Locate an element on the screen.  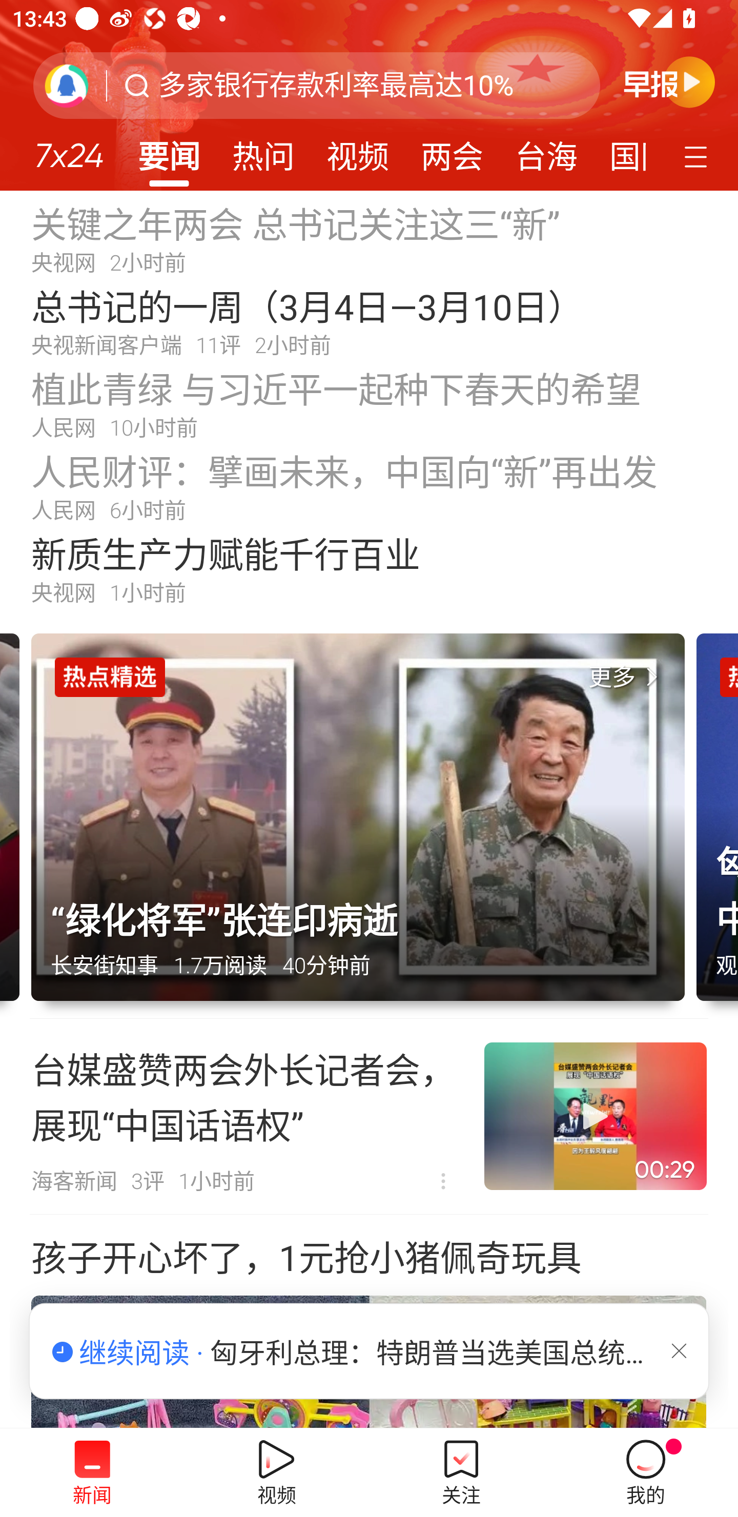
 不感兴趣 is located at coordinates (443, 1182).